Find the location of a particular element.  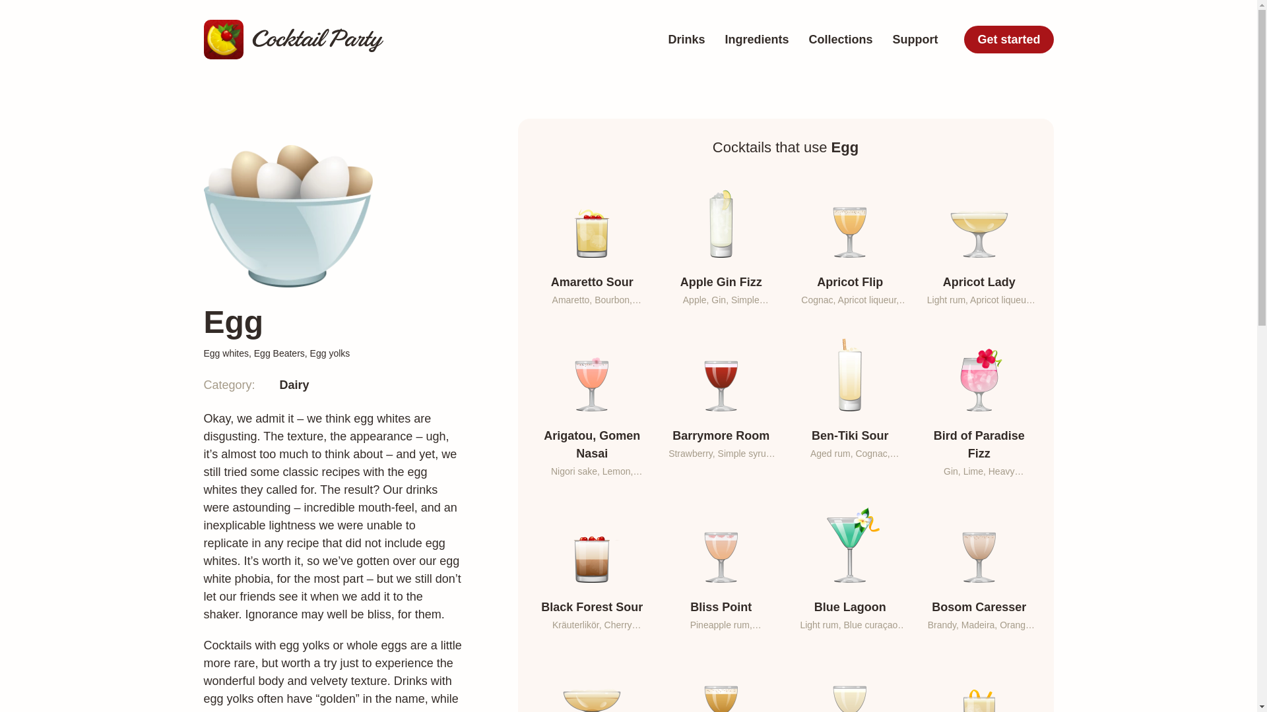

Drinks is located at coordinates (686, 40).